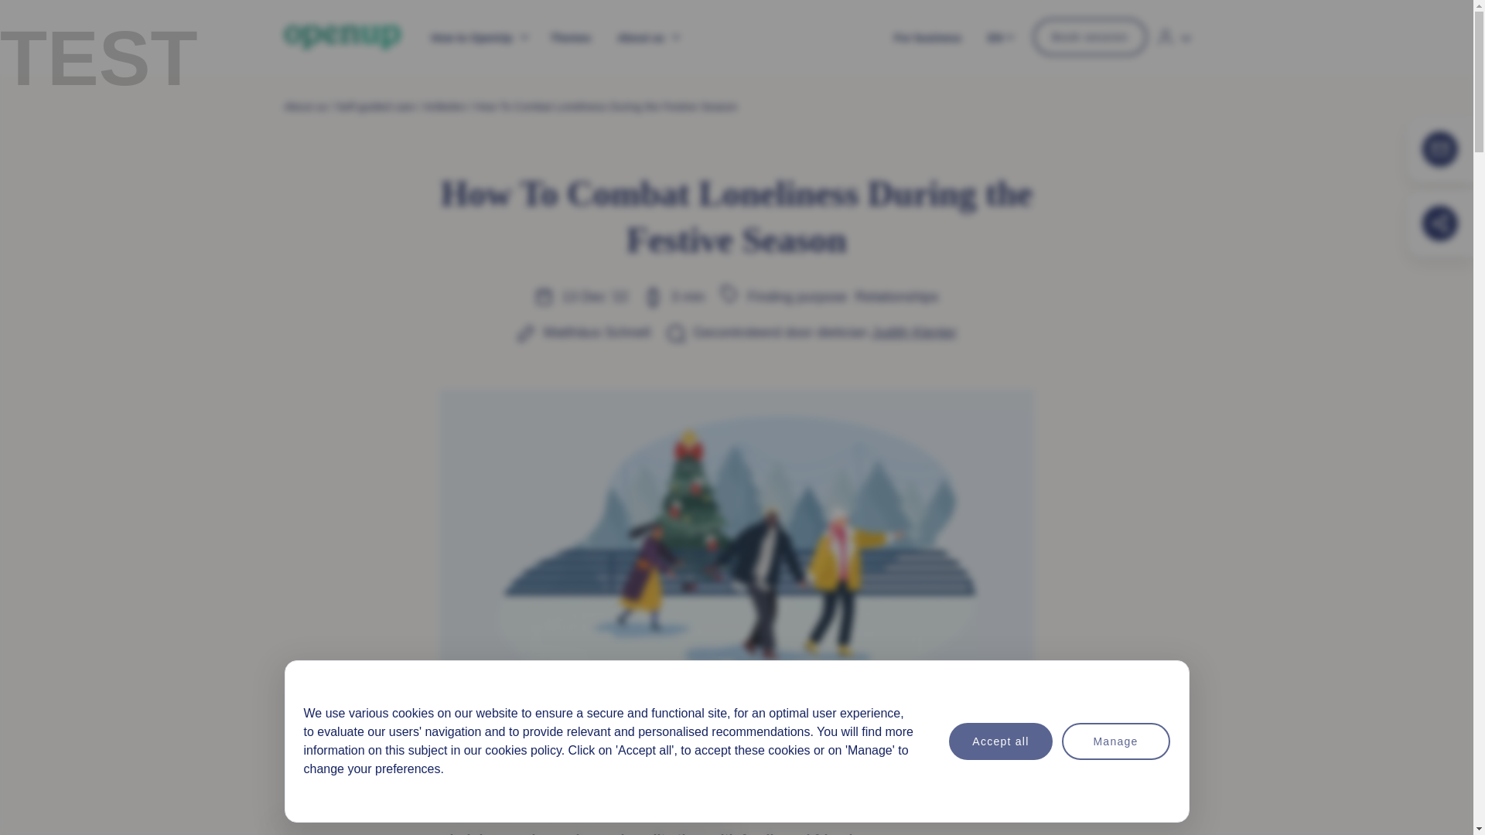 The image size is (1485, 835). I want to click on Book session, so click(1090, 37).